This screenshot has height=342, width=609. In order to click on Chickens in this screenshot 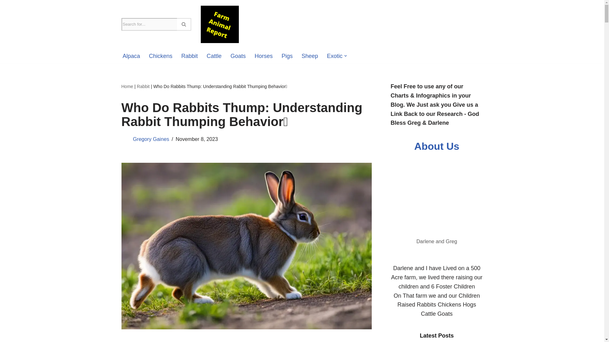, I will do `click(160, 56)`.